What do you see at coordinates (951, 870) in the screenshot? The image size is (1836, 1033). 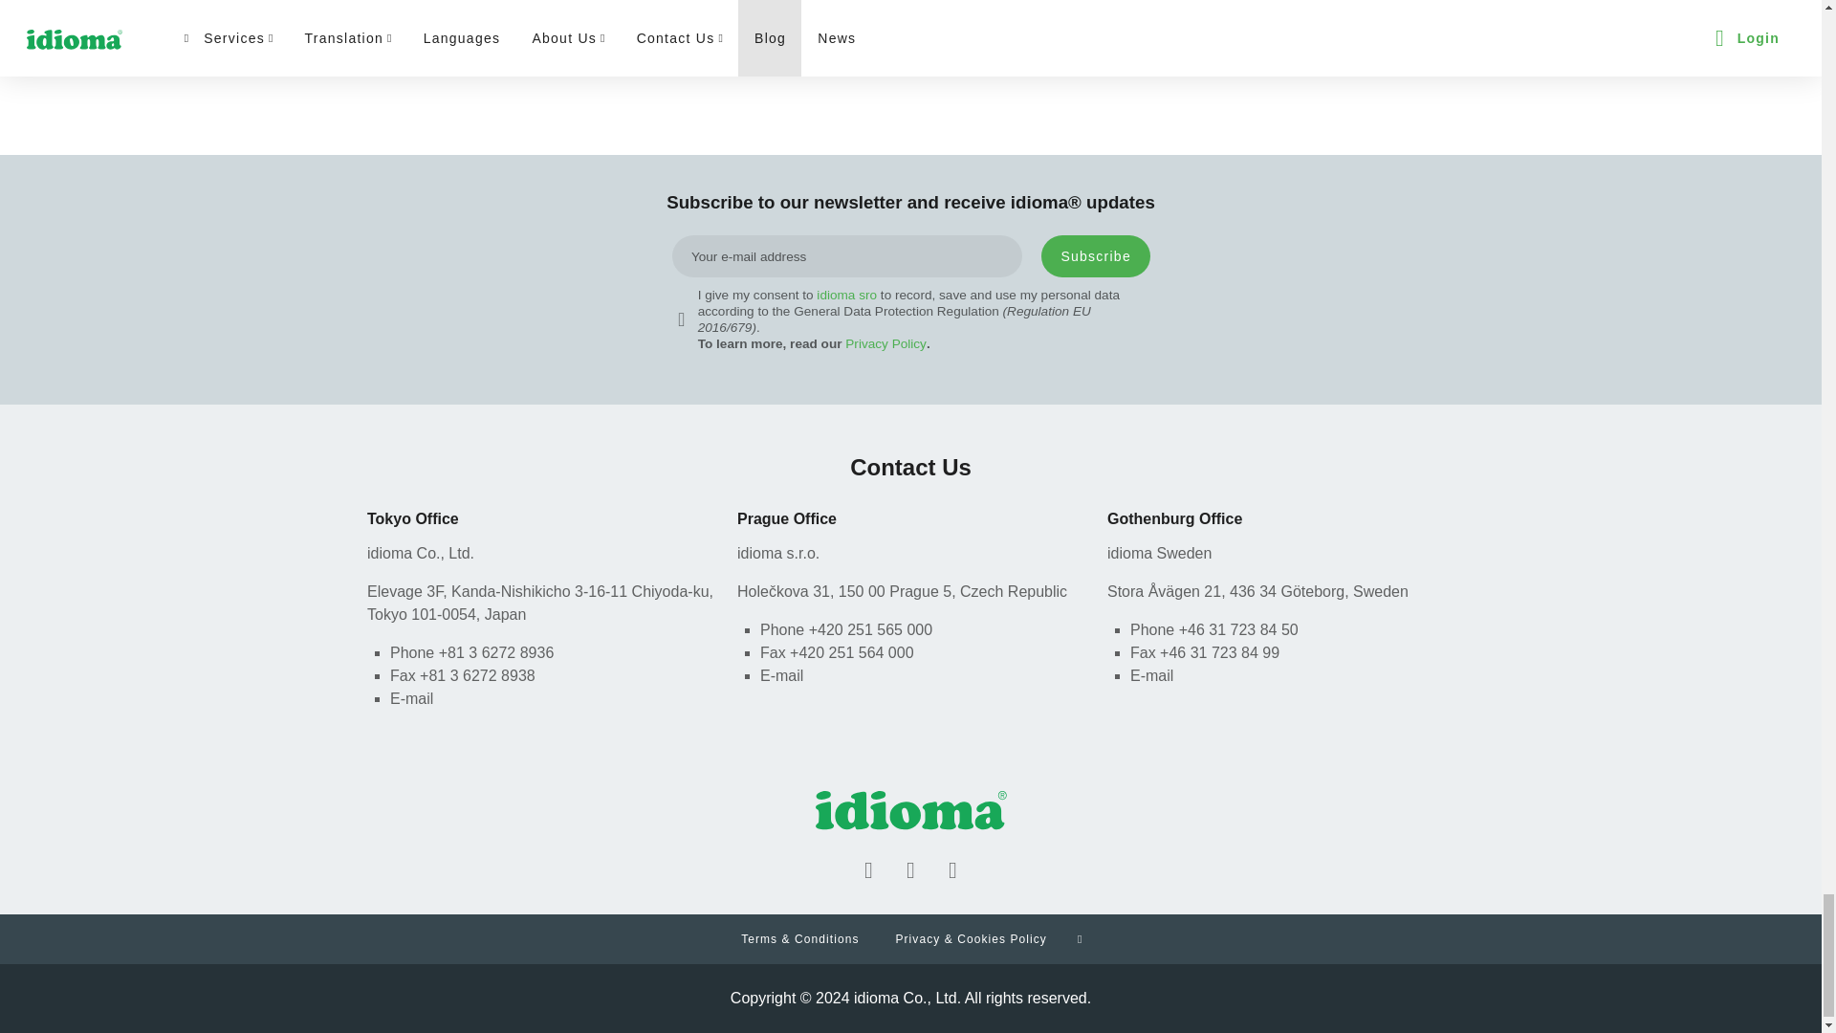 I see `Twitter` at bounding box center [951, 870].